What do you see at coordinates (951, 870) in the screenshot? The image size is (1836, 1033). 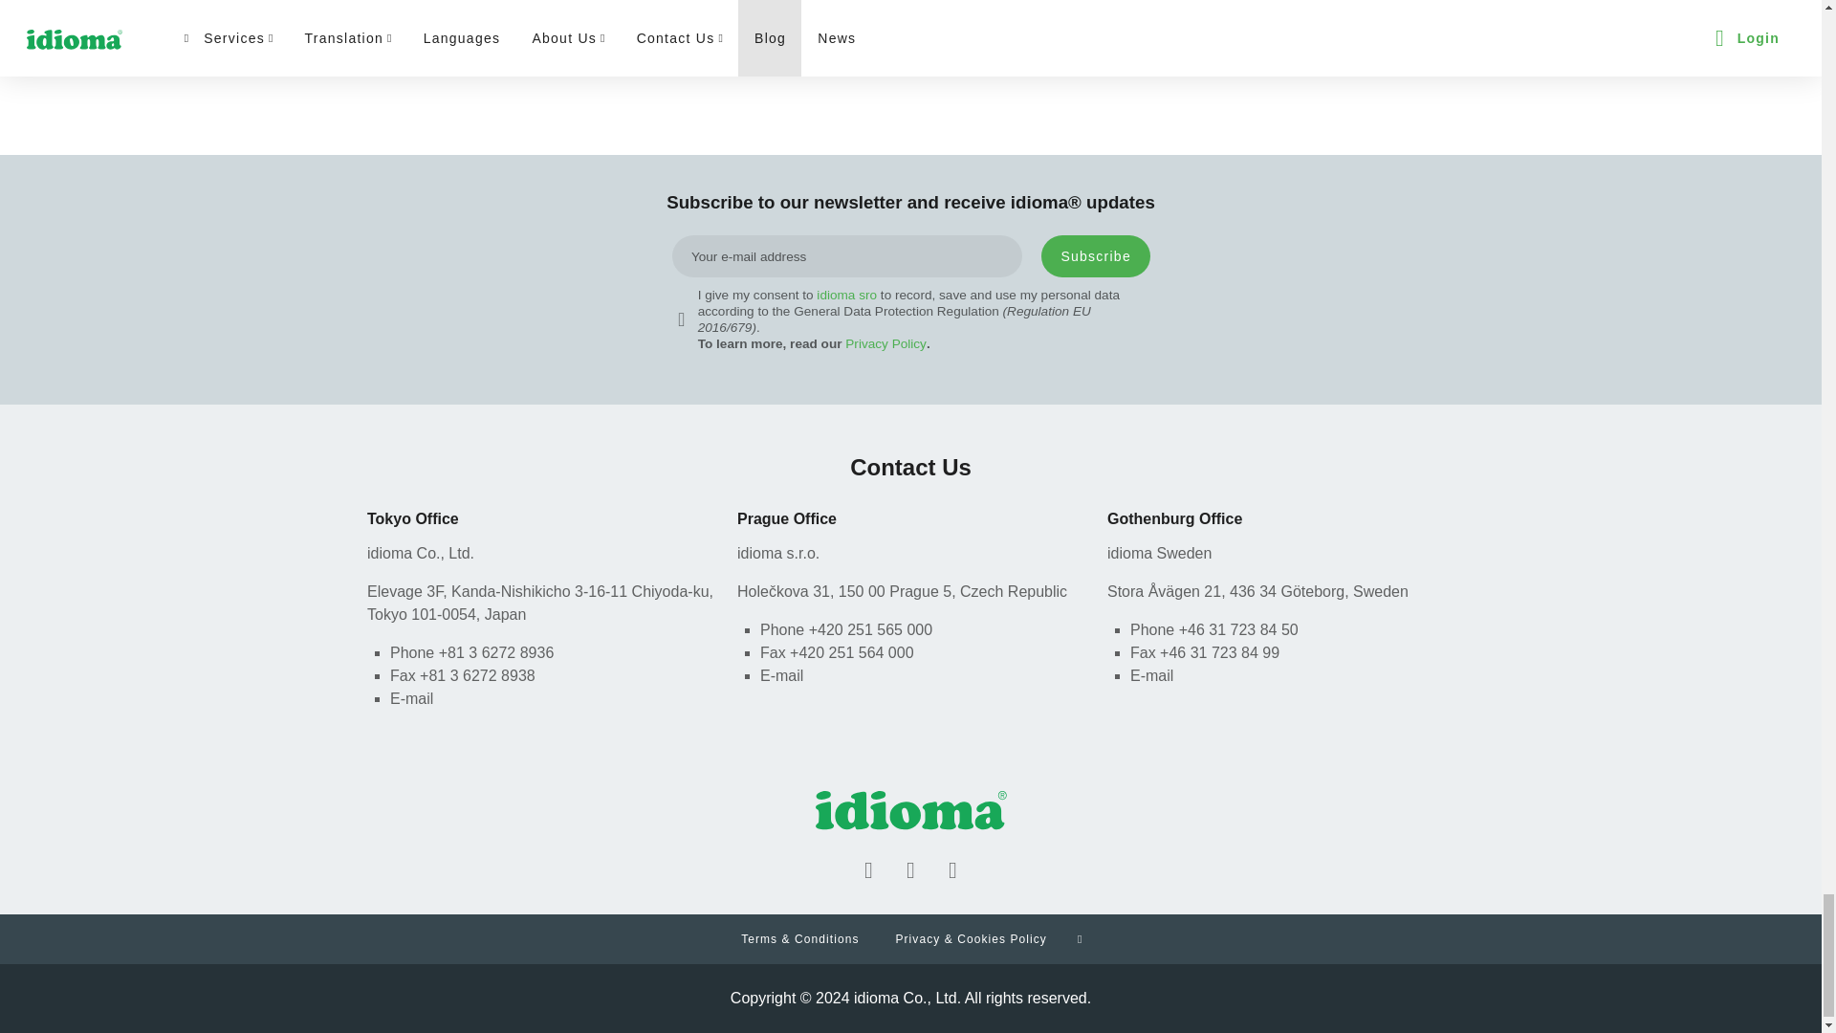 I see `Twitter` at bounding box center [951, 870].